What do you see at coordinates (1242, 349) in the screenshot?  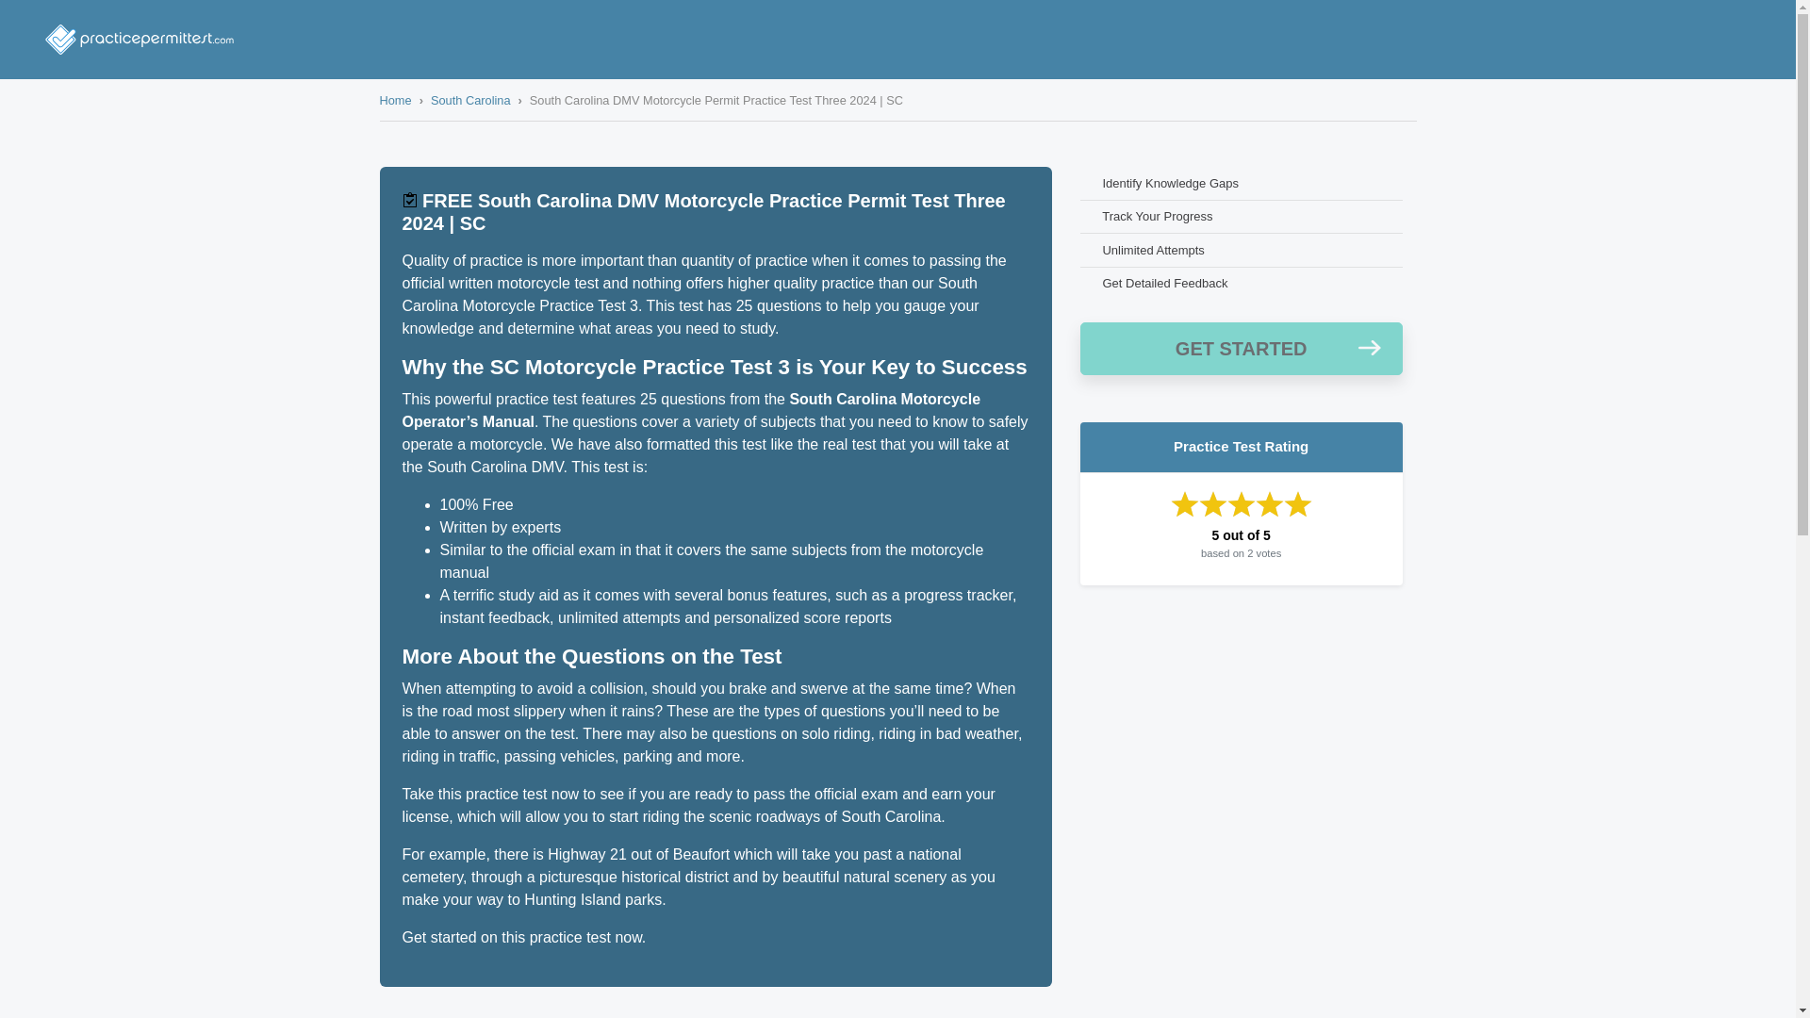 I see `GET STARTED` at bounding box center [1242, 349].